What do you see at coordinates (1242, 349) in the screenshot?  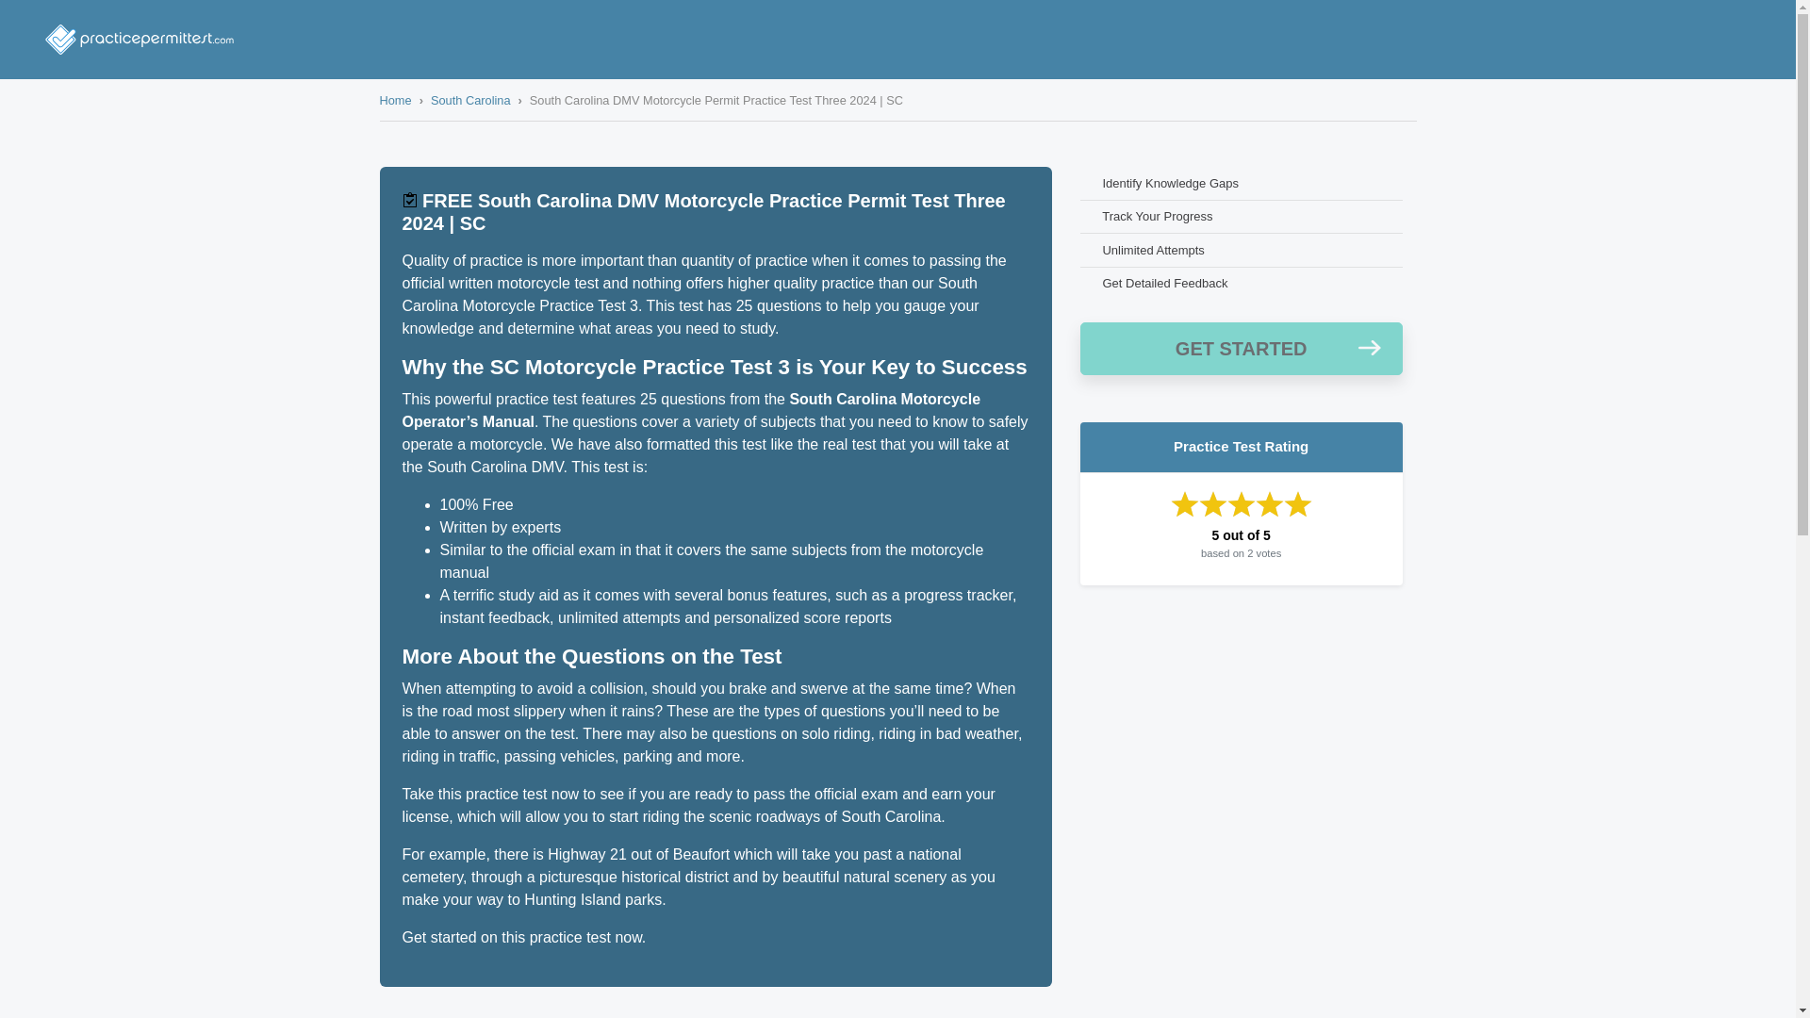 I see `GET STARTED` at bounding box center [1242, 349].